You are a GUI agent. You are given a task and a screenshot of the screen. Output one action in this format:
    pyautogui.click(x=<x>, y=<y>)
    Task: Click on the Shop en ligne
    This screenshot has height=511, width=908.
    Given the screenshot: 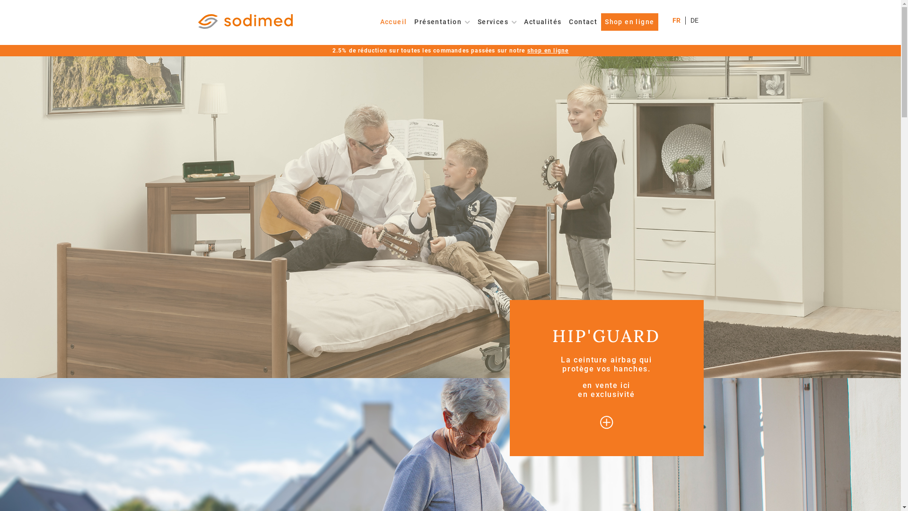 What is the action you would take?
    pyautogui.click(x=629, y=22)
    